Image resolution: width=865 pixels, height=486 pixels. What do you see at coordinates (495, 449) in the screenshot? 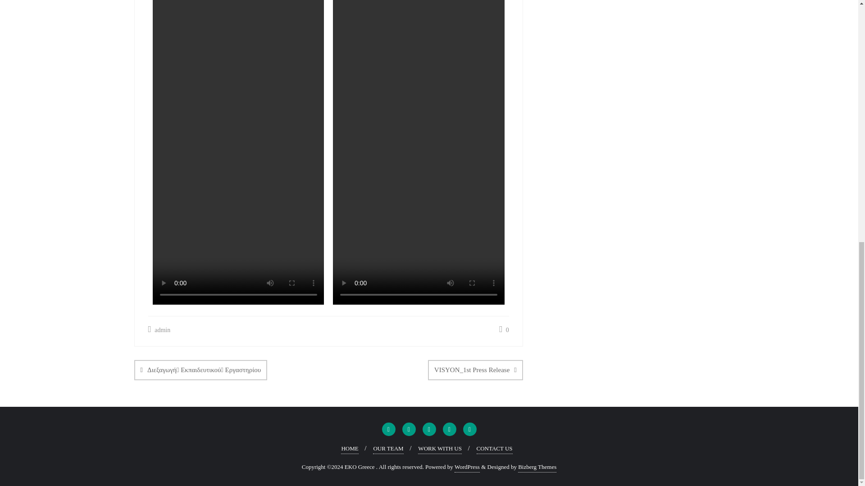
I see `CONTACT US` at bounding box center [495, 449].